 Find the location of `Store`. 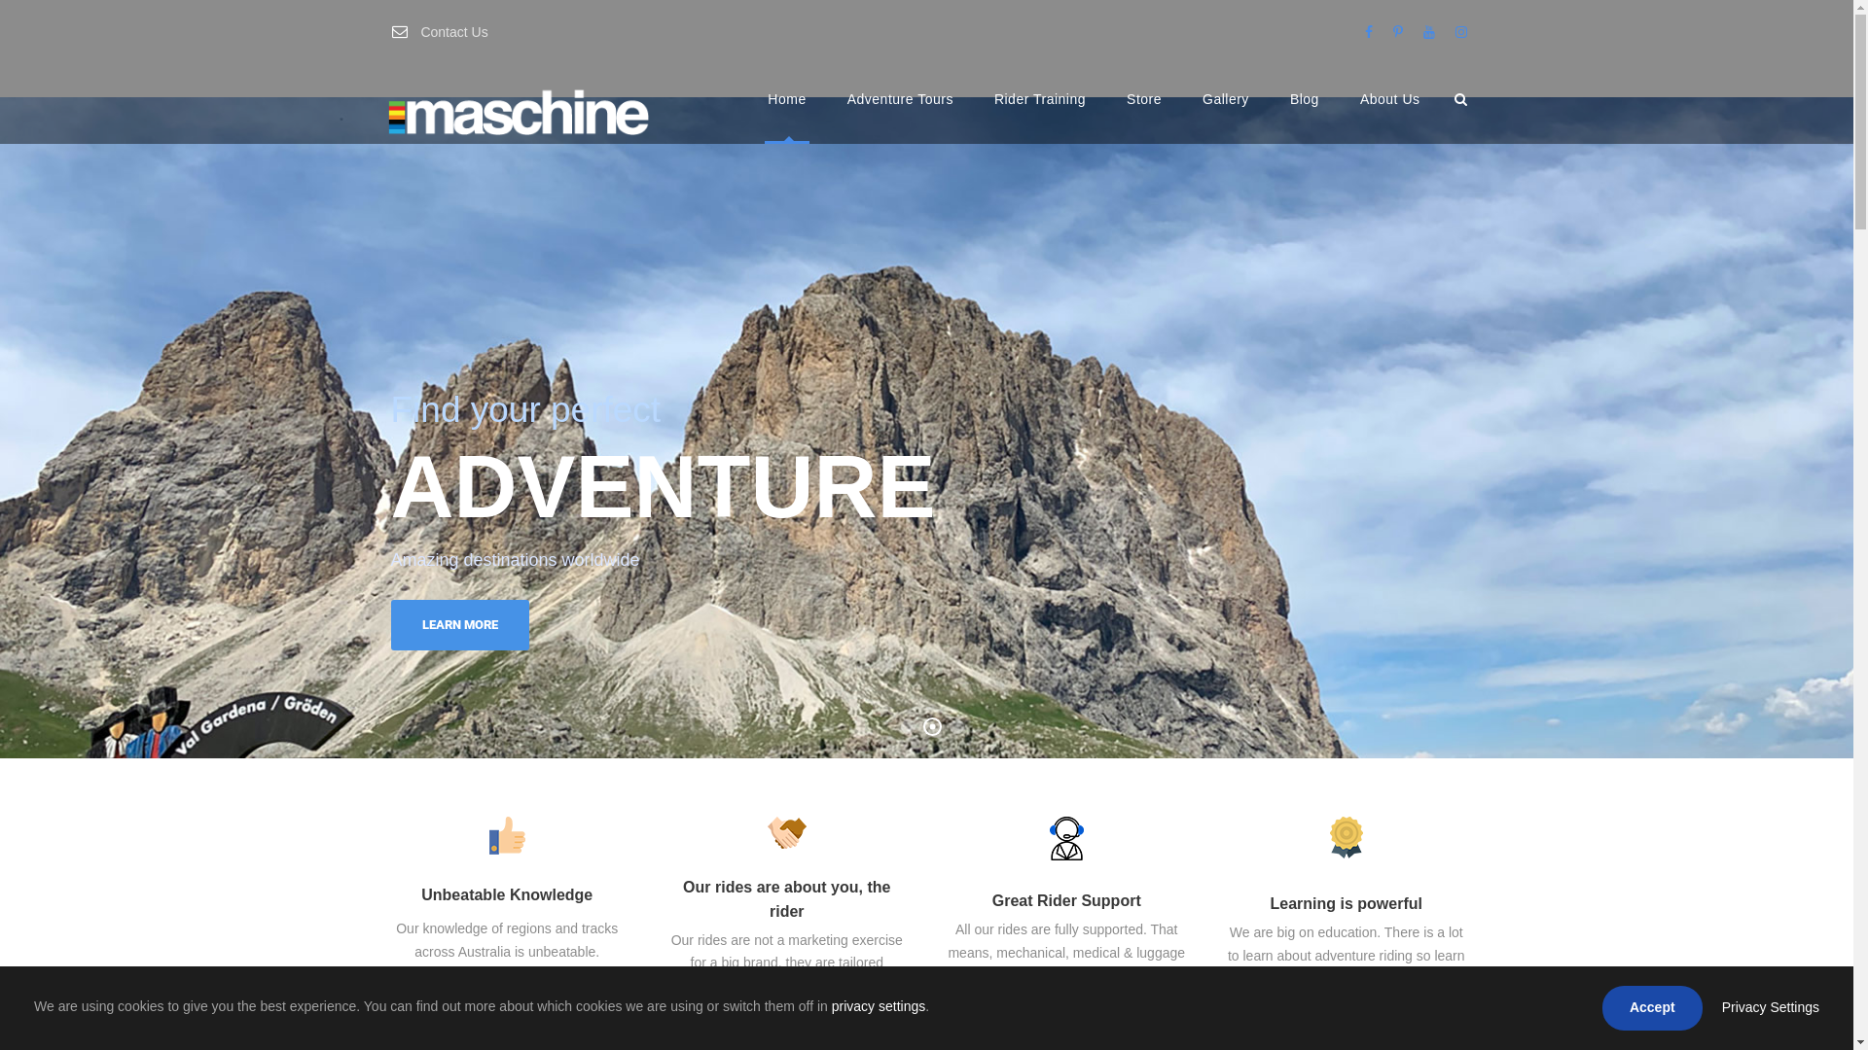

Store is located at coordinates (1144, 117).